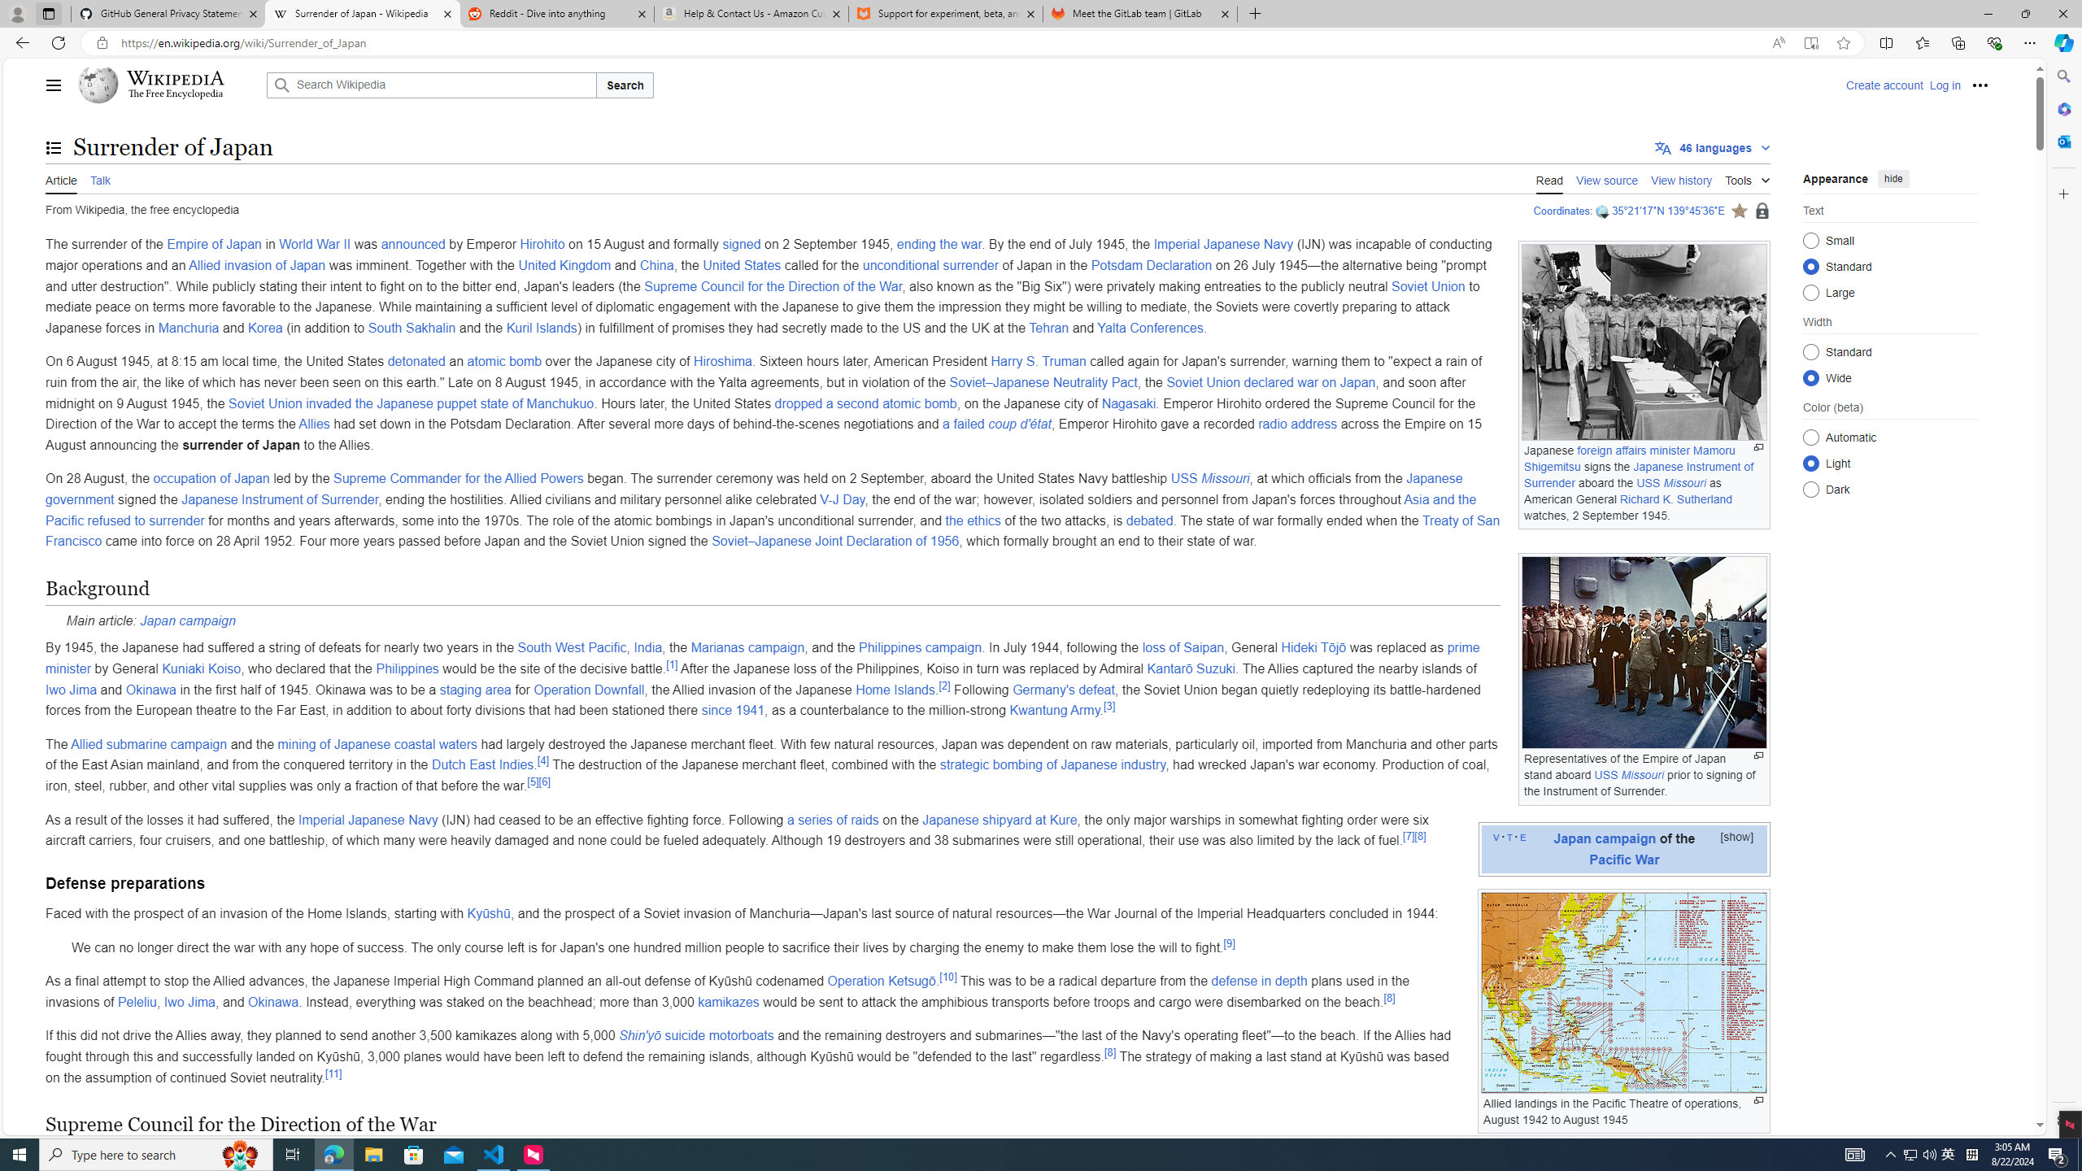  I want to click on dropped a second atomic bomb, so click(865, 403).